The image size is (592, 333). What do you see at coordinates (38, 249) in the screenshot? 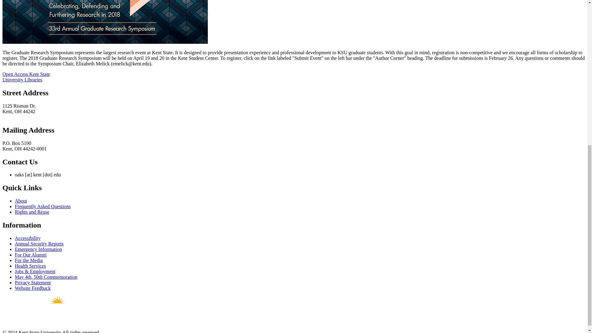
I see `Emergency Information` at bounding box center [38, 249].